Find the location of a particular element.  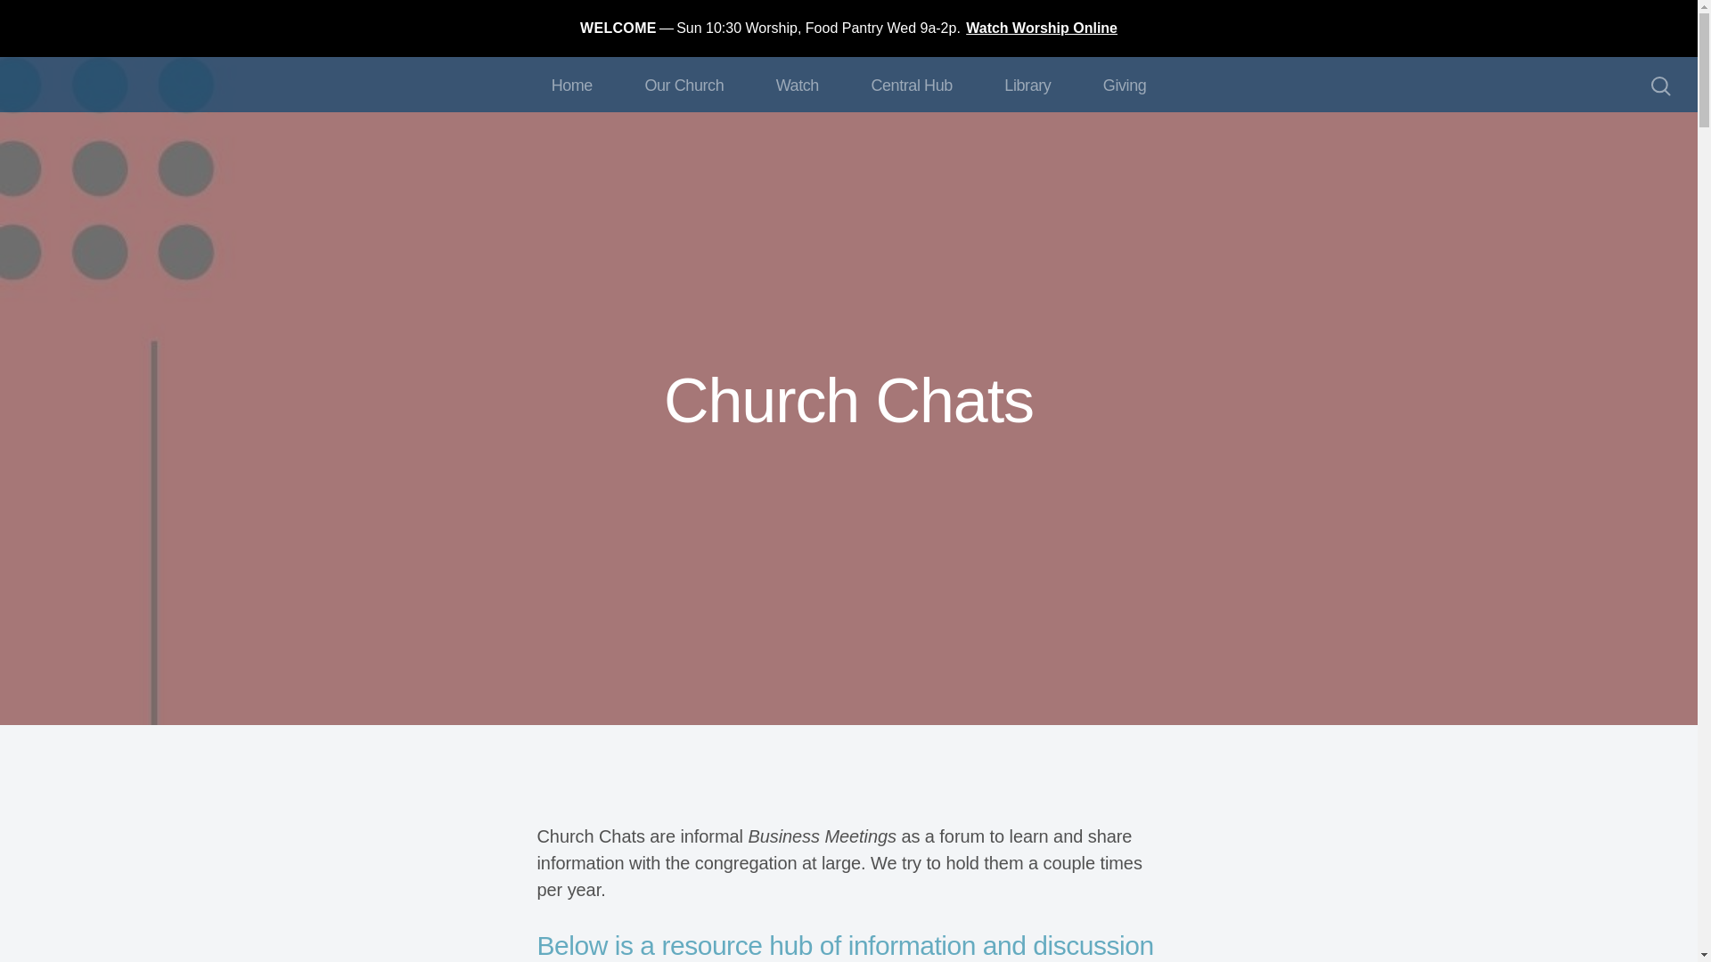

Giving is located at coordinates (1125, 84).